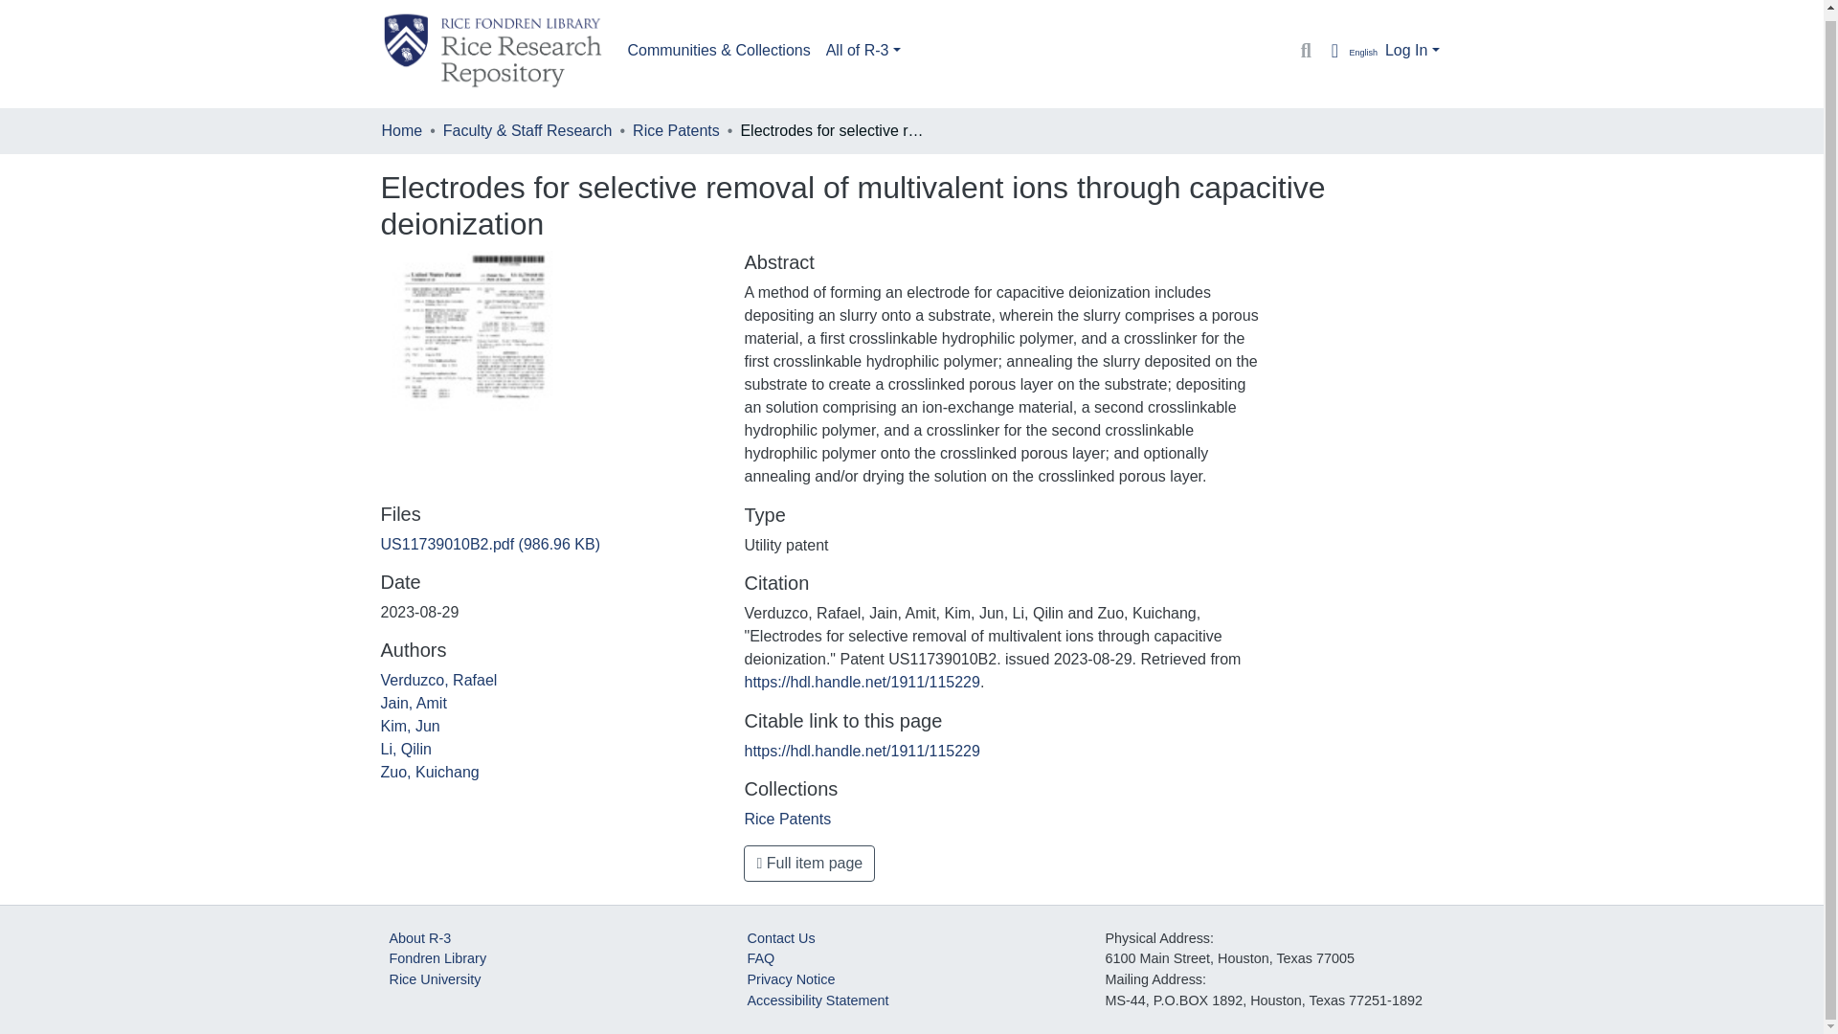 The height and width of the screenshot is (1034, 1838). Describe the element at coordinates (863, 51) in the screenshot. I see `All of R-3` at that location.